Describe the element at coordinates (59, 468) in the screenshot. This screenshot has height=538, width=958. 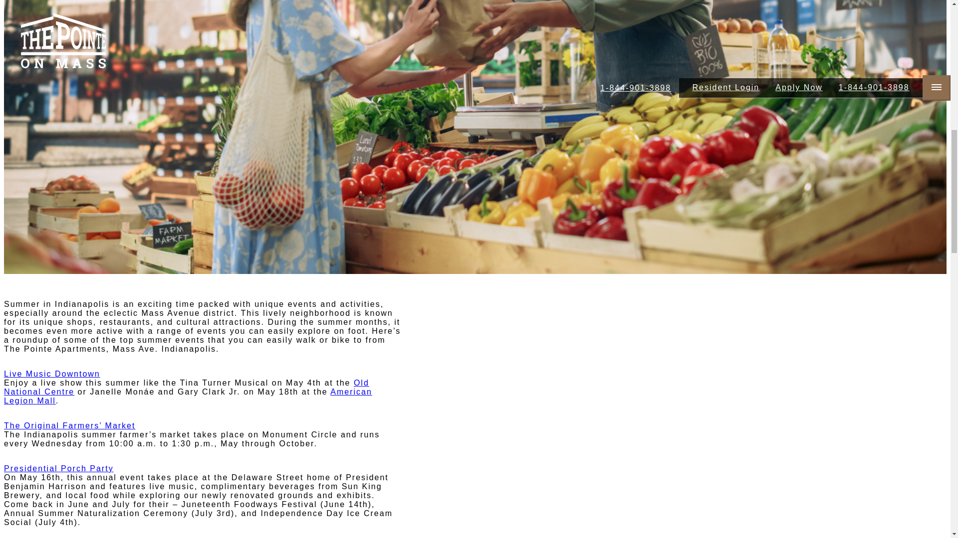
I see `Presidential Porch Party` at that location.